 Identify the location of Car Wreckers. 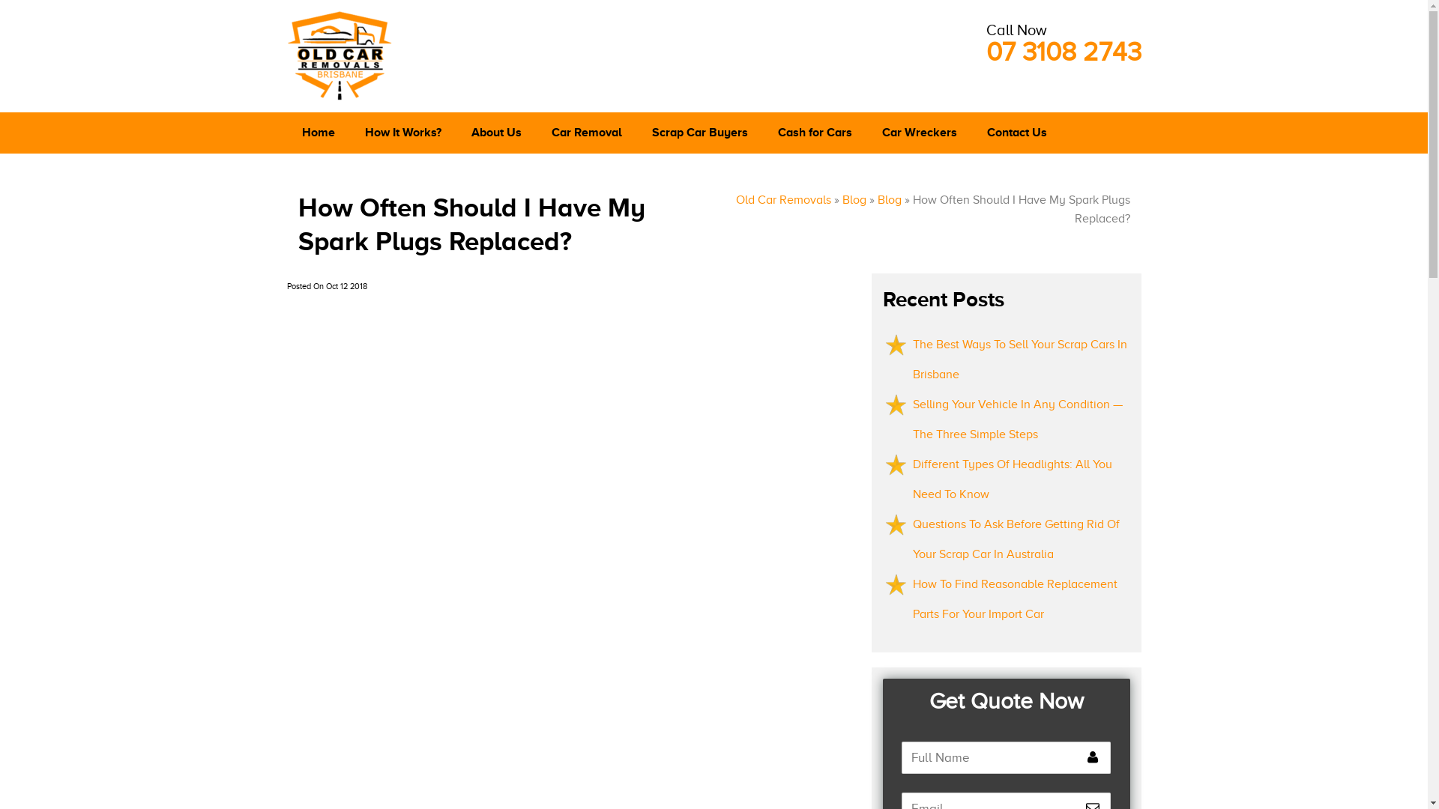
(919, 133).